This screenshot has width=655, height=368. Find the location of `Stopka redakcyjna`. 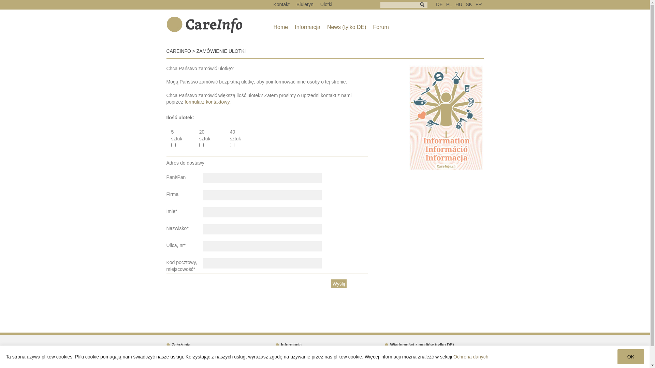

Stopka redakcyjna is located at coordinates (187, 351).